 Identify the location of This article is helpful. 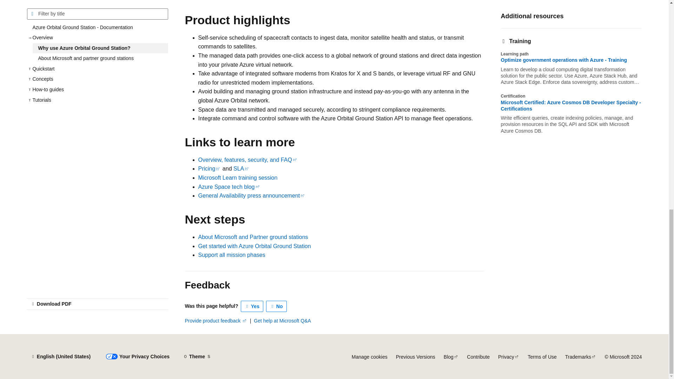
(252, 306).